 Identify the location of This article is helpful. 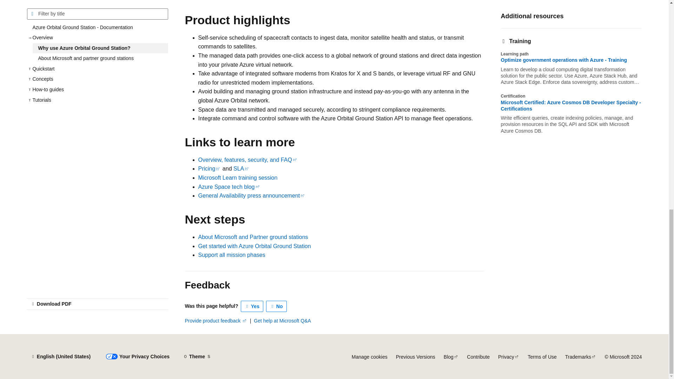
(252, 306).